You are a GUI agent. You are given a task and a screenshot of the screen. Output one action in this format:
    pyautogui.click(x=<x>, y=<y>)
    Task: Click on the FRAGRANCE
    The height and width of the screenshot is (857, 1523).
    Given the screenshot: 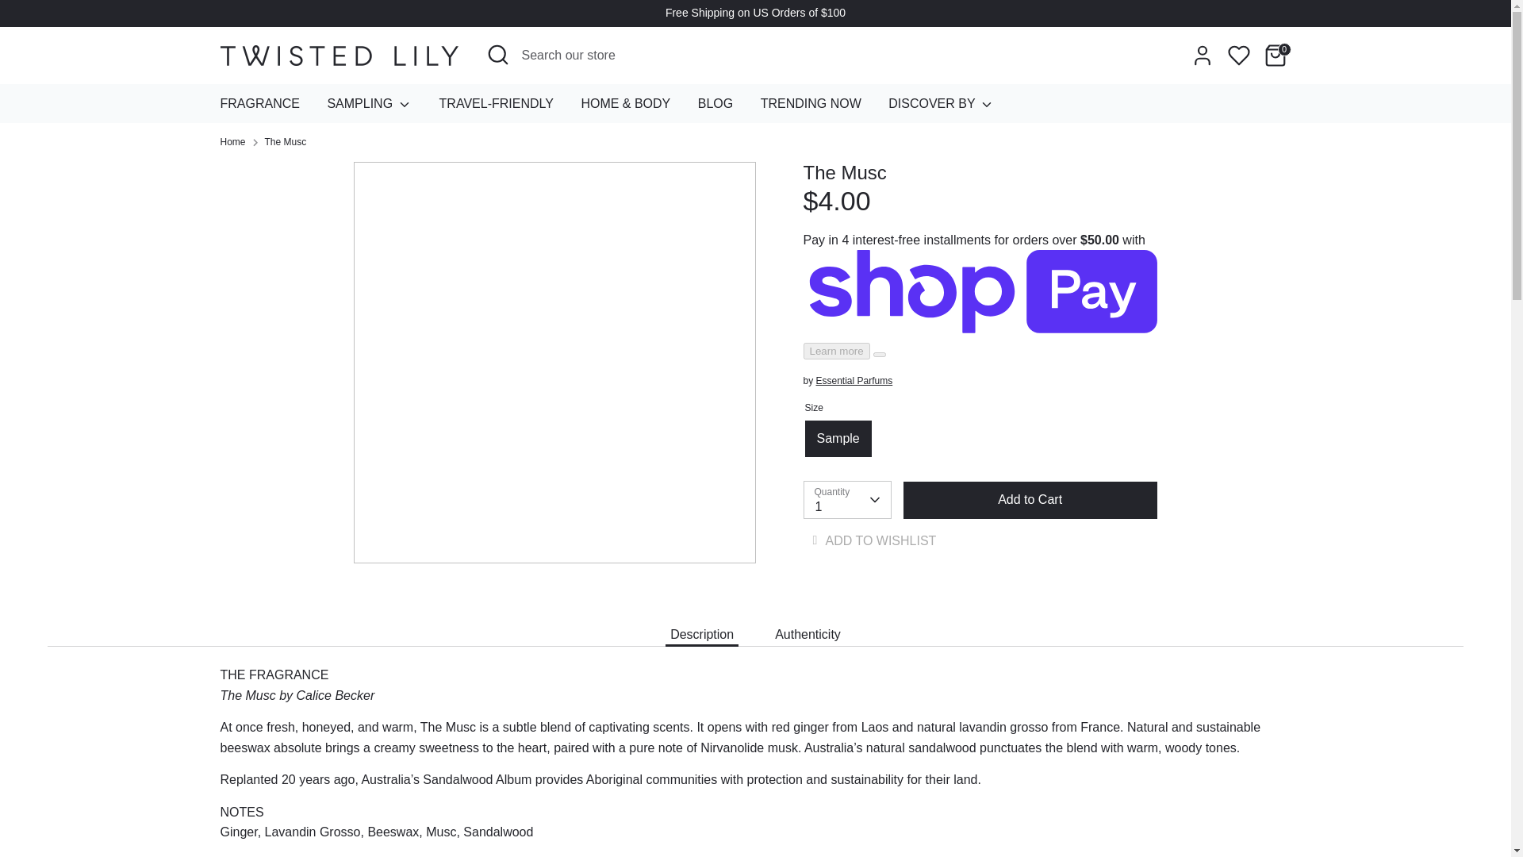 What is the action you would take?
    pyautogui.click(x=259, y=108)
    